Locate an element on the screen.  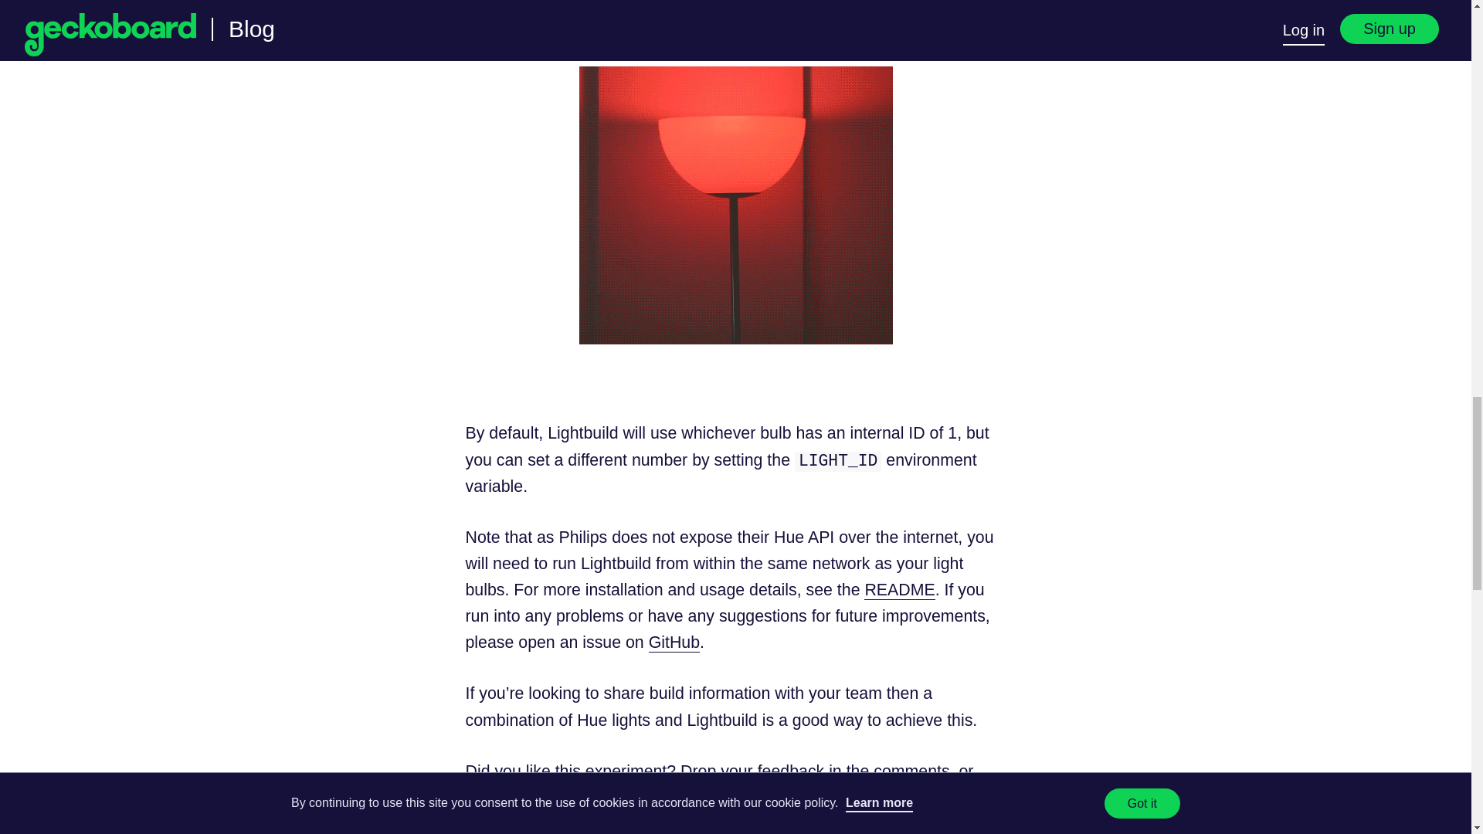
GitHub repo is located at coordinates (655, 798).